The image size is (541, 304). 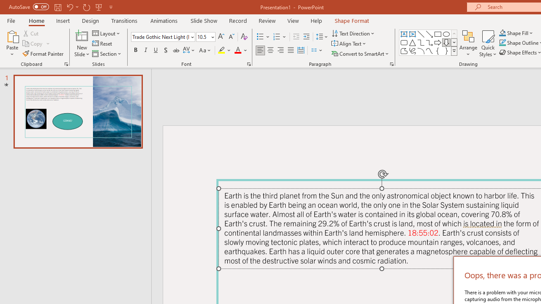 What do you see at coordinates (353, 33) in the screenshot?
I see `Text Direction` at bounding box center [353, 33].